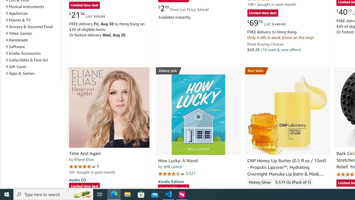 The height and width of the screenshot is (200, 355). I want to click on Grocery & Gourmet Food, so click(32, 26).